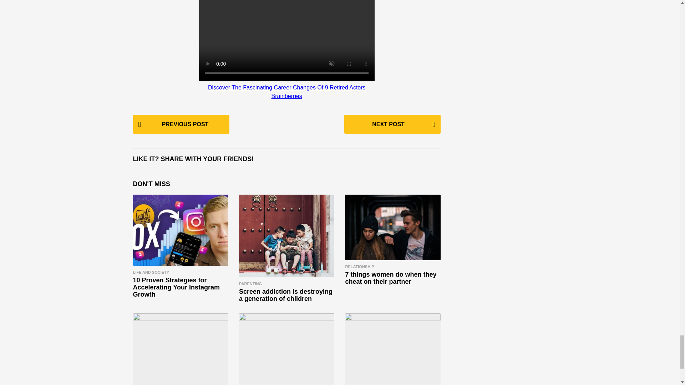 The height and width of the screenshot is (385, 685). I want to click on 10 Proven Strategies for Accelerating Your Instagram Growth, so click(181, 230).